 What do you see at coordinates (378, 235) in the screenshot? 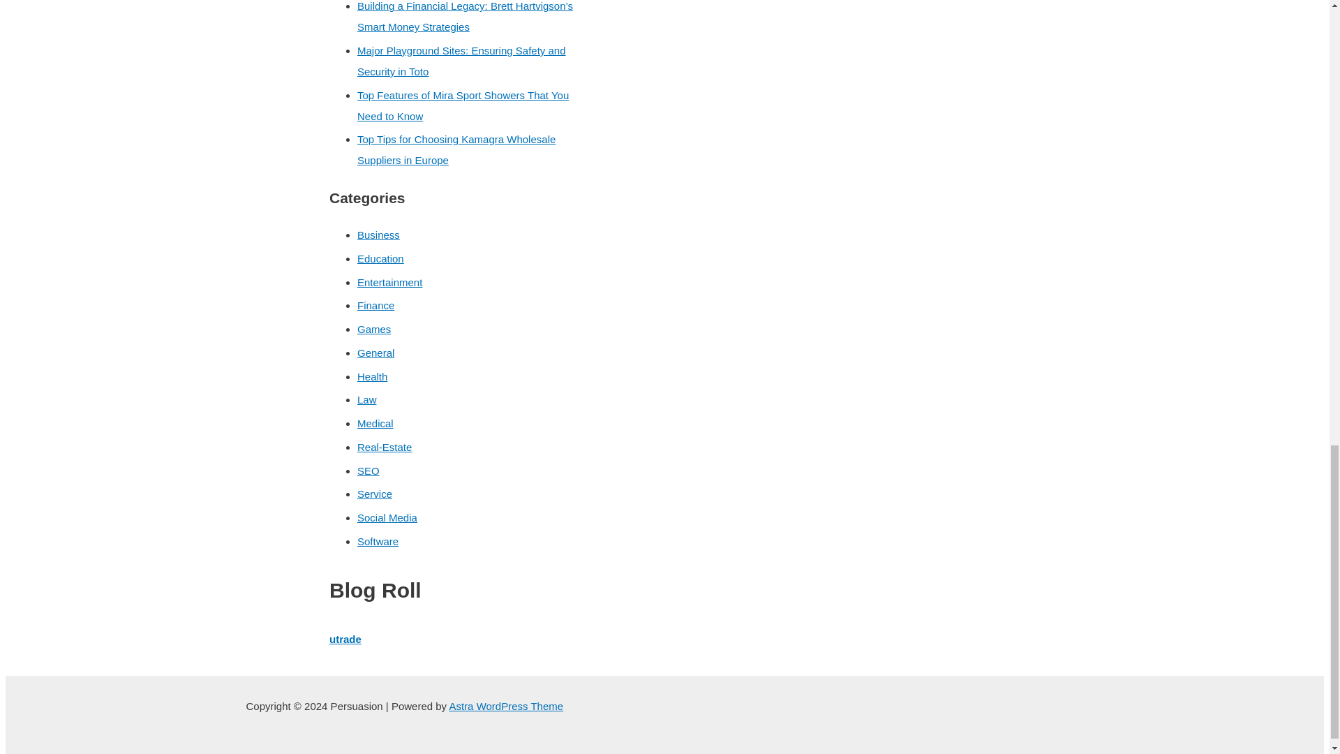
I see `Business` at bounding box center [378, 235].